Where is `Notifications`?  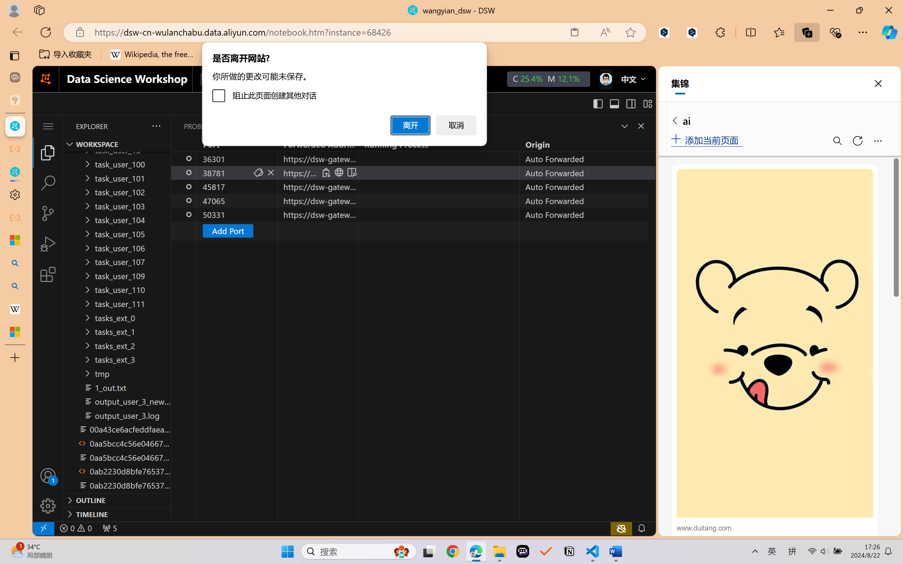 Notifications is located at coordinates (641, 528).